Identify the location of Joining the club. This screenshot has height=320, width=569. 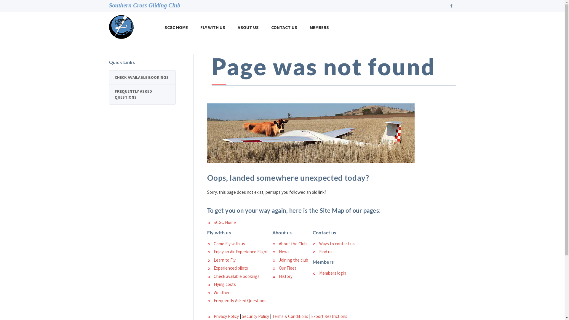
(293, 260).